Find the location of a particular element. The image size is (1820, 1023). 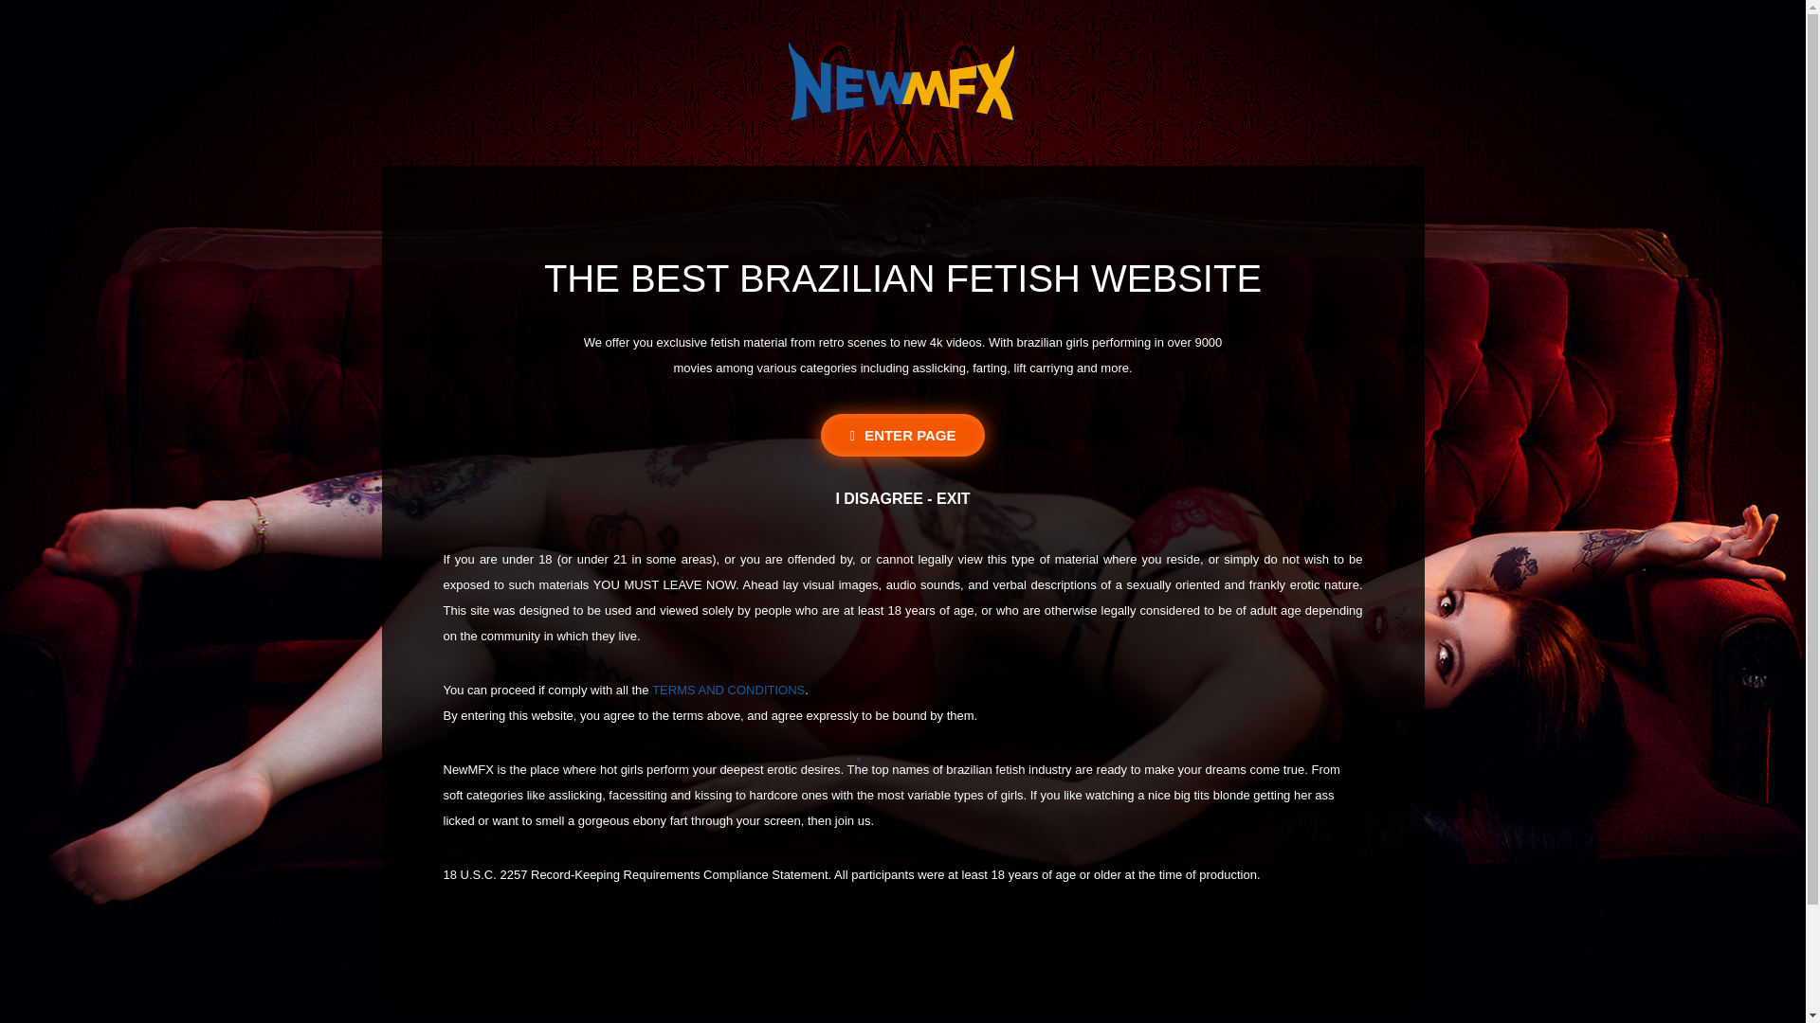

TERMS AND CONDITIONS is located at coordinates (728, 690).